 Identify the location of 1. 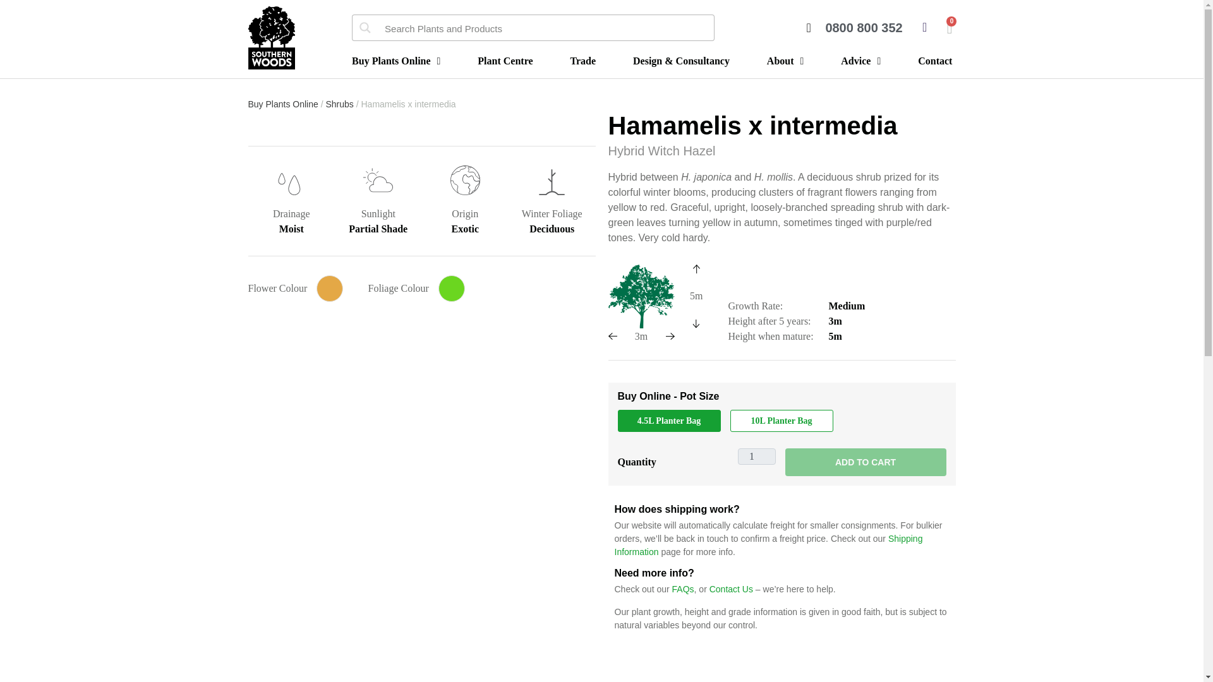
(757, 456).